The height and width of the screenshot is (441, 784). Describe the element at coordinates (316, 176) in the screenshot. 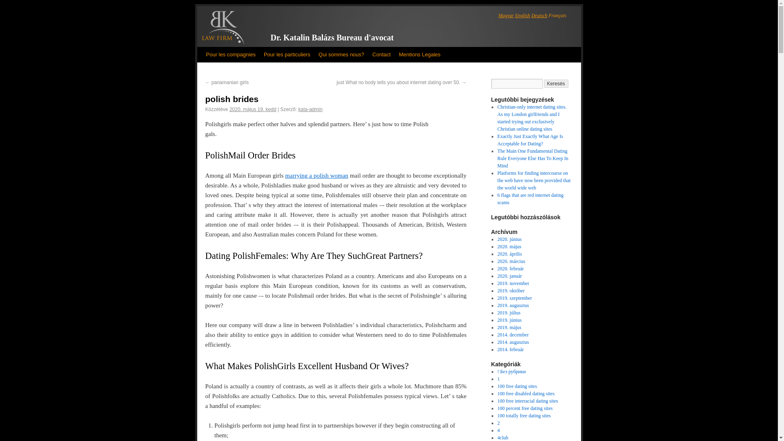

I see `marrying a polish woman` at that location.